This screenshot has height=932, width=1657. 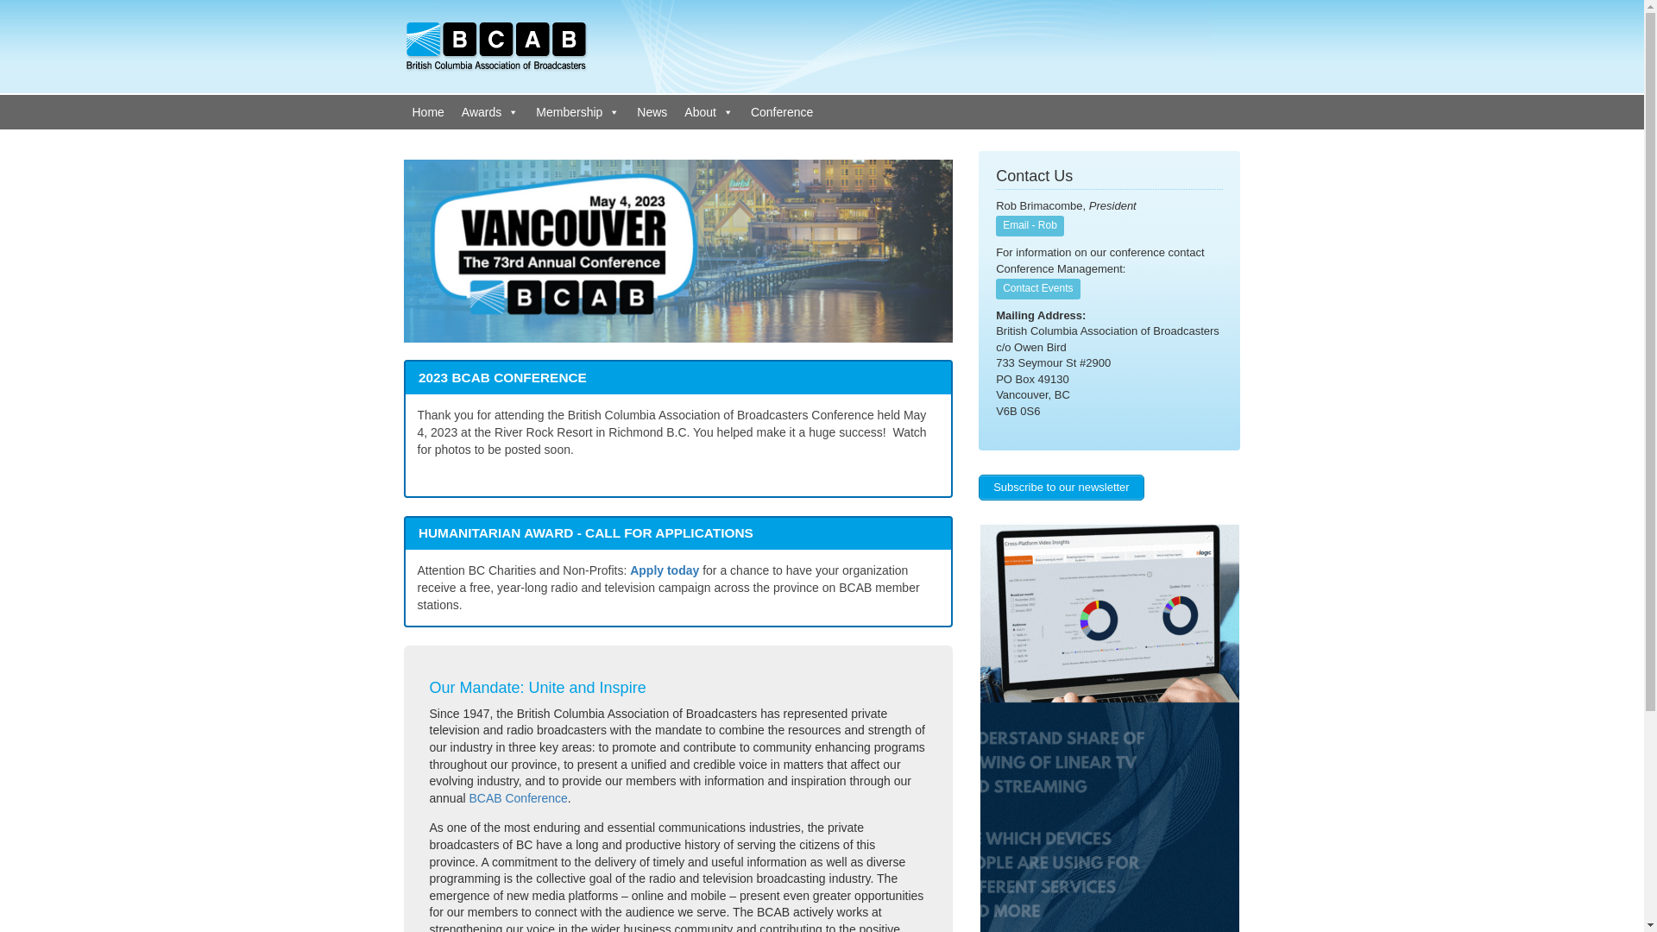 I want to click on Email - Rob, so click(x=1030, y=226).